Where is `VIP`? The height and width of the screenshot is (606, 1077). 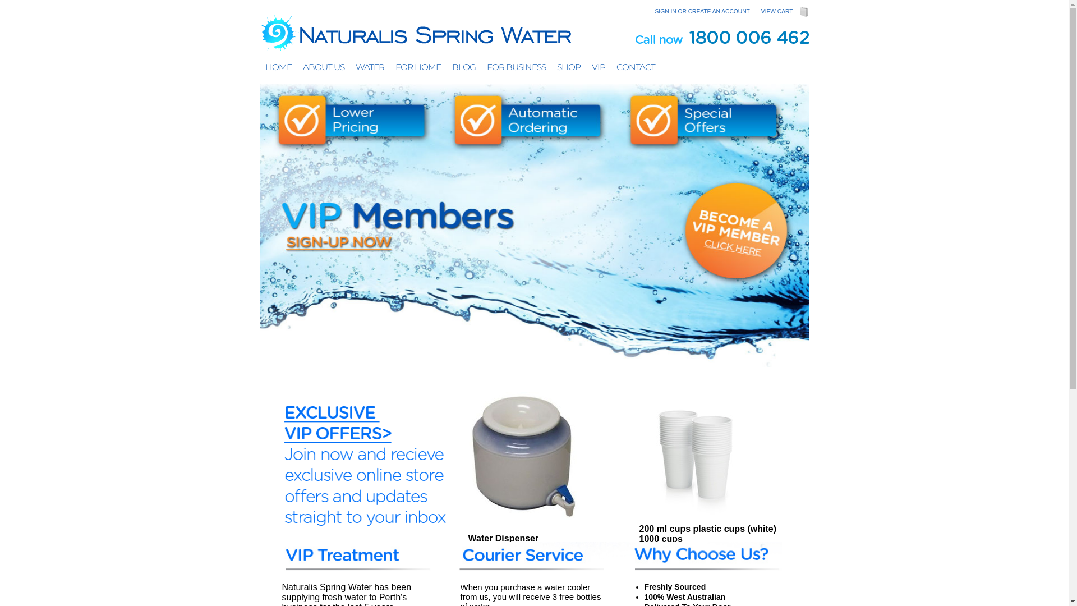 VIP is located at coordinates (598, 67).